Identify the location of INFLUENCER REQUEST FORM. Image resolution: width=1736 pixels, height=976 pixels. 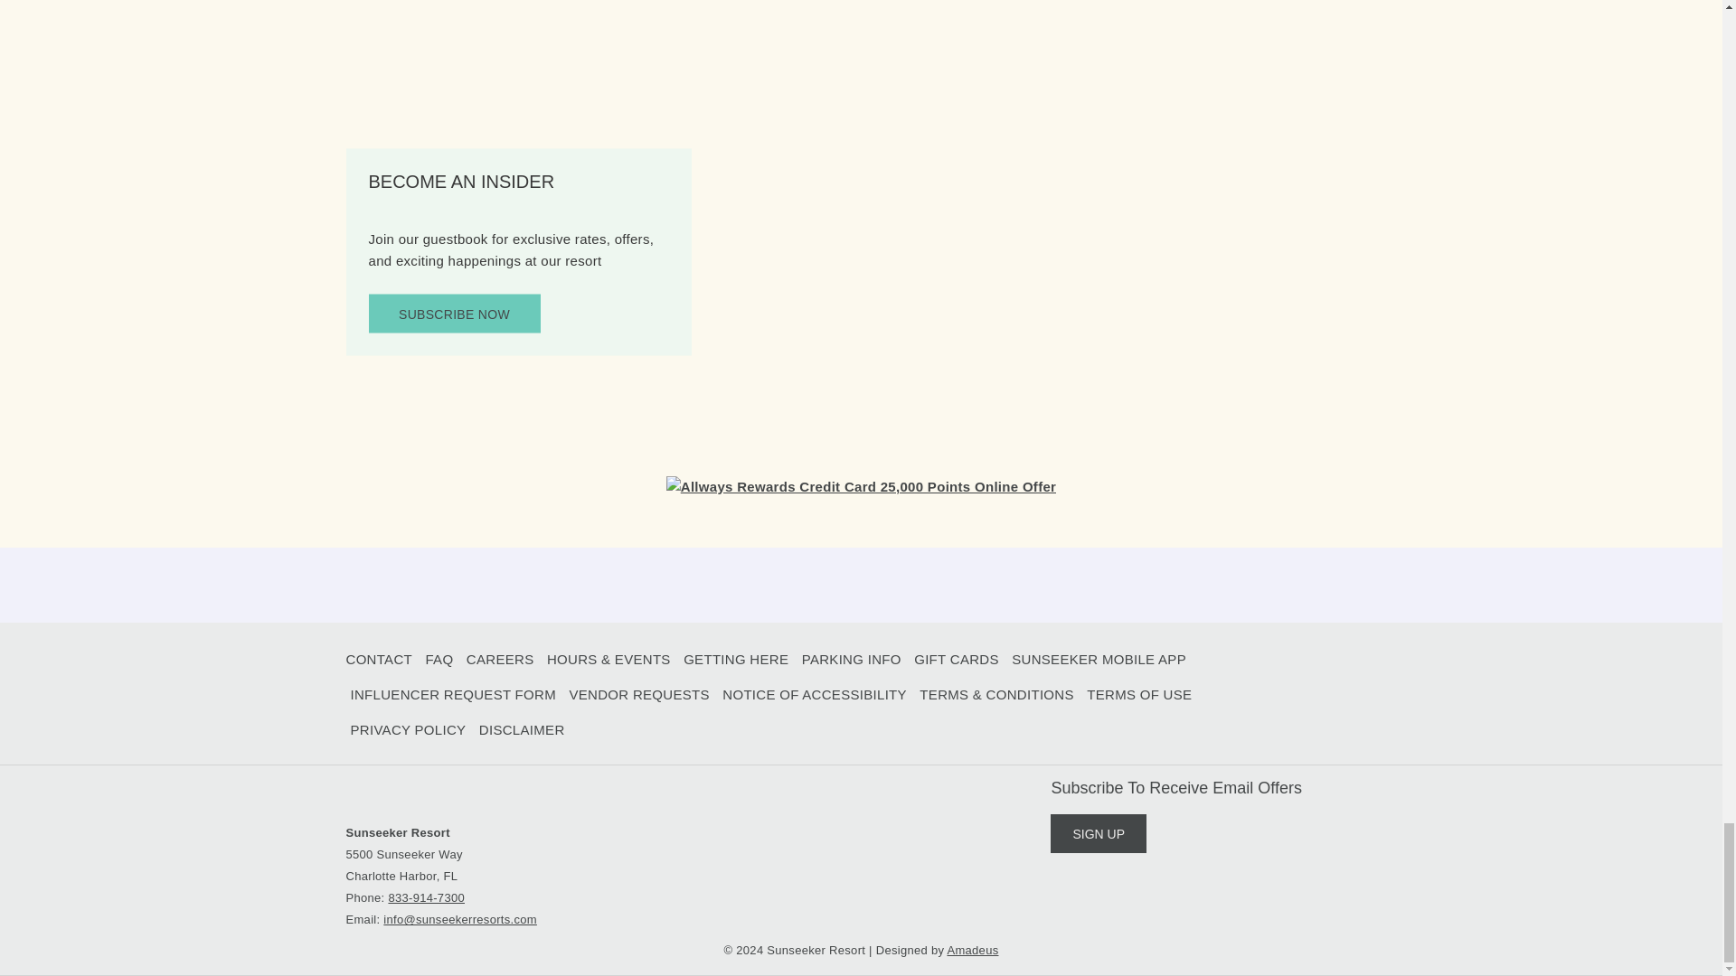
(452, 695).